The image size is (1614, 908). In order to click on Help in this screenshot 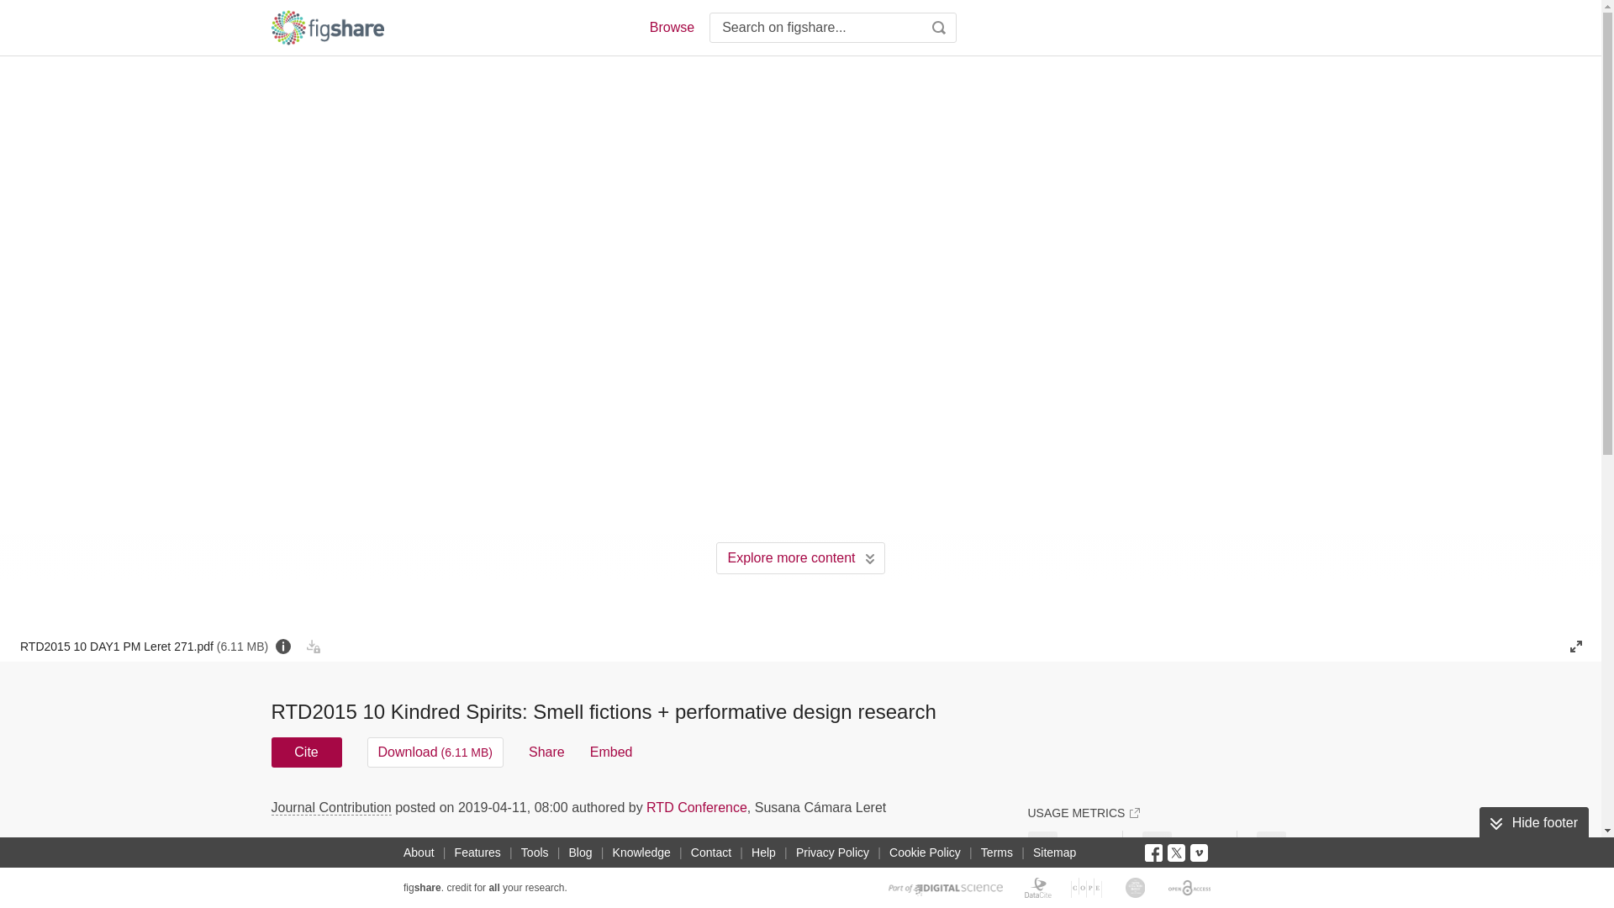, I will do `click(763, 853)`.